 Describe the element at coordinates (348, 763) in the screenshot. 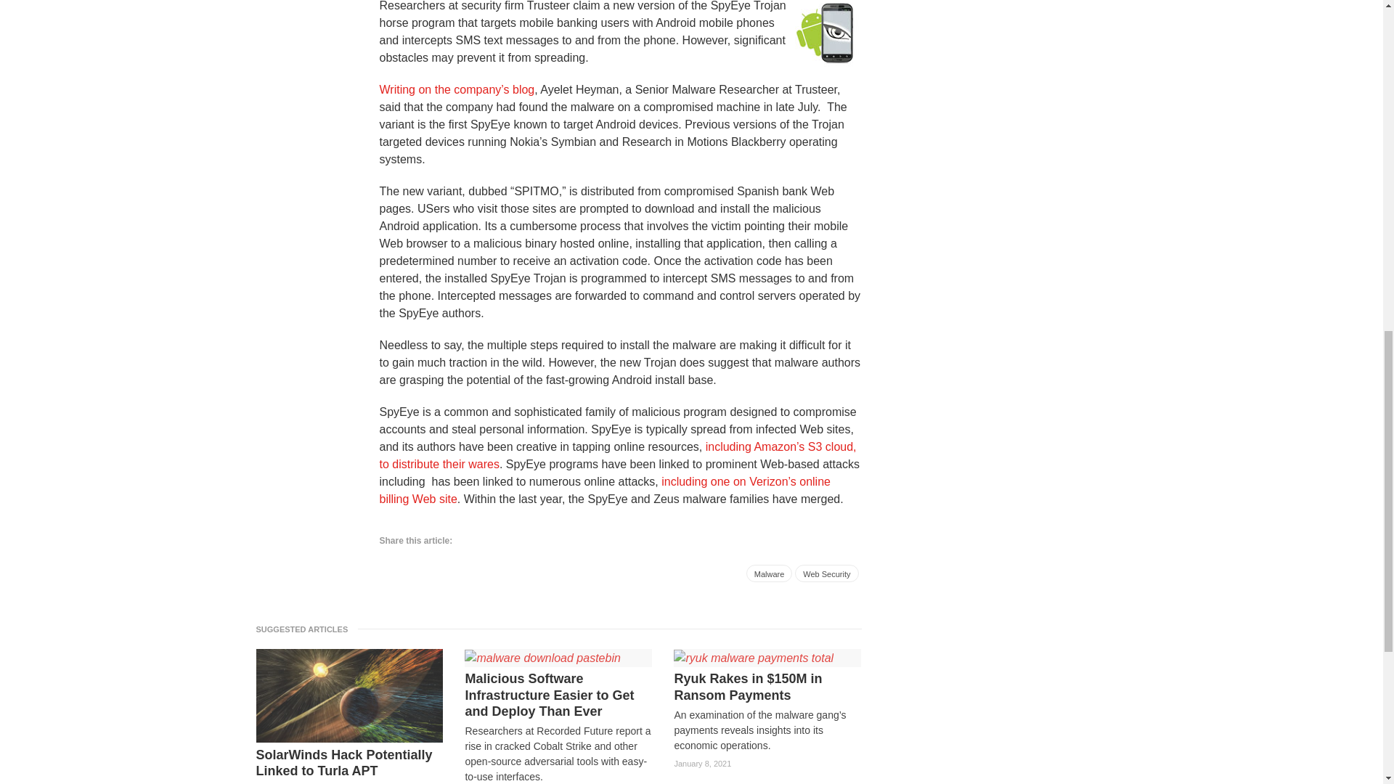

I see `SolarWinds Hack Potentially Linked to Turla APT` at that location.